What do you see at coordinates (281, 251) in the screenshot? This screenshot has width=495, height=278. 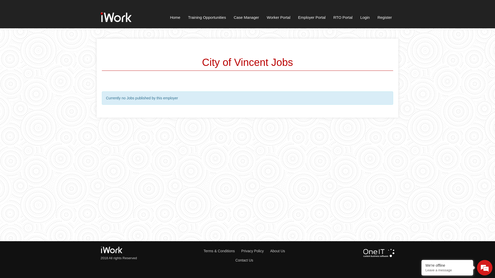 I see `About Us` at bounding box center [281, 251].